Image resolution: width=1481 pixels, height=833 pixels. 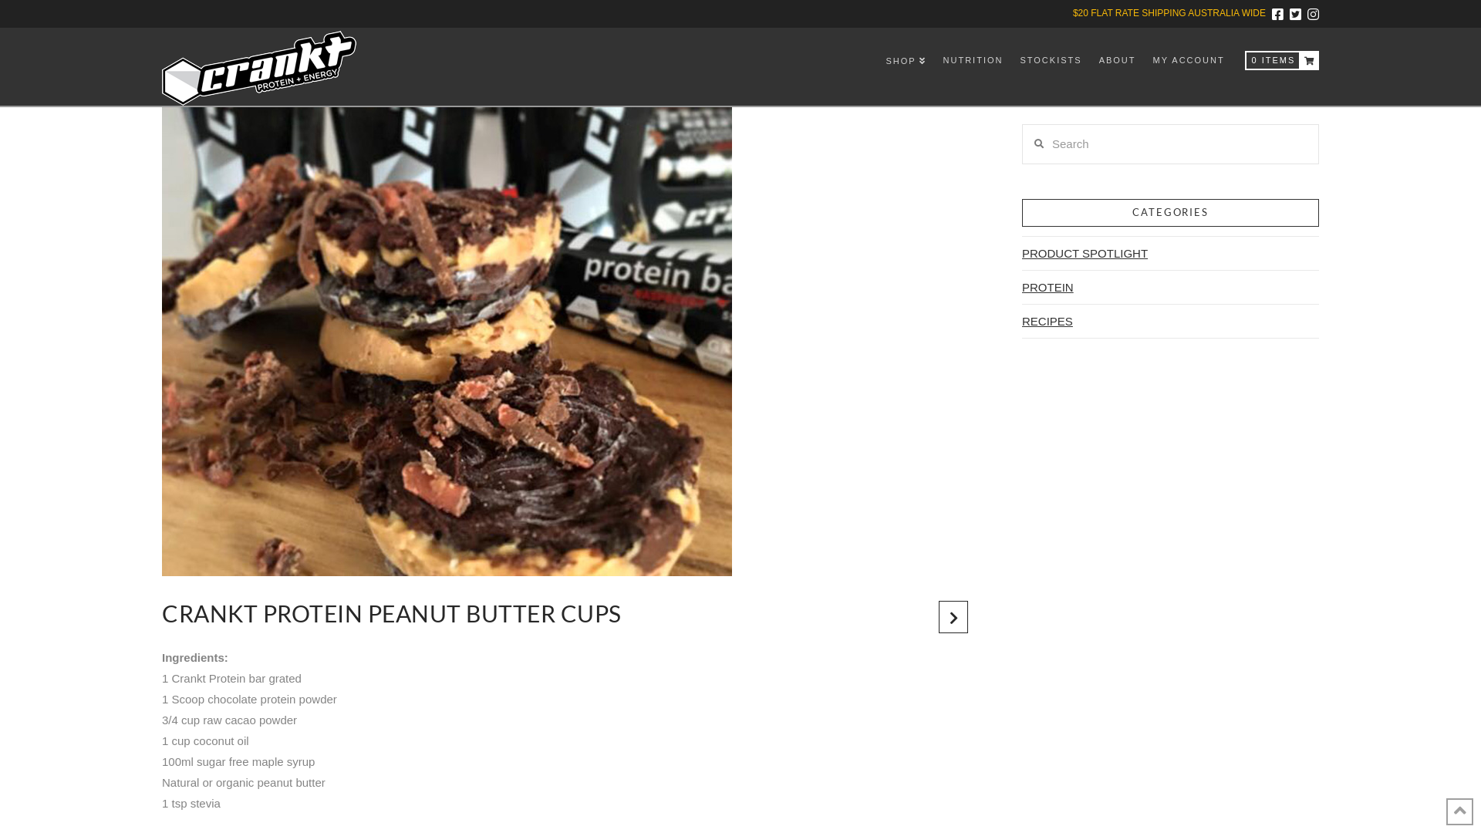 What do you see at coordinates (1282, 62) in the screenshot?
I see `0 ITEMS` at bounding box center [1282, 62].